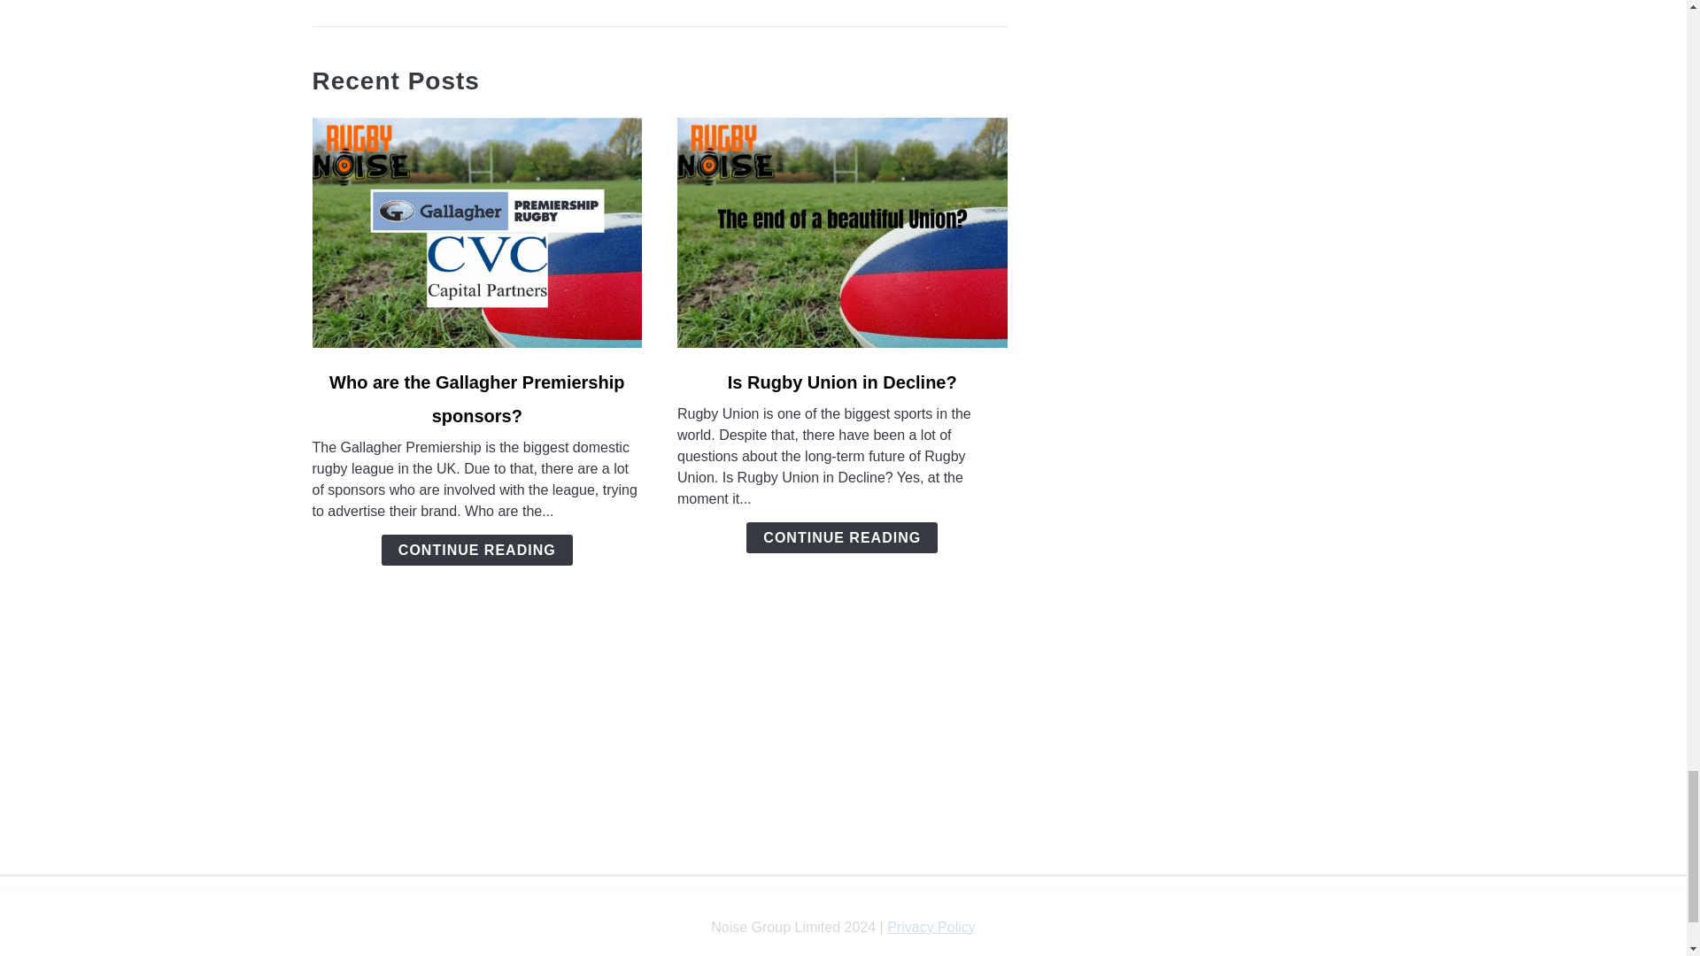  Describe the element at coordinates (476, 232) in the screenshot. I see `link to Who are the Gallagher Premiership sponsors?` at that location.